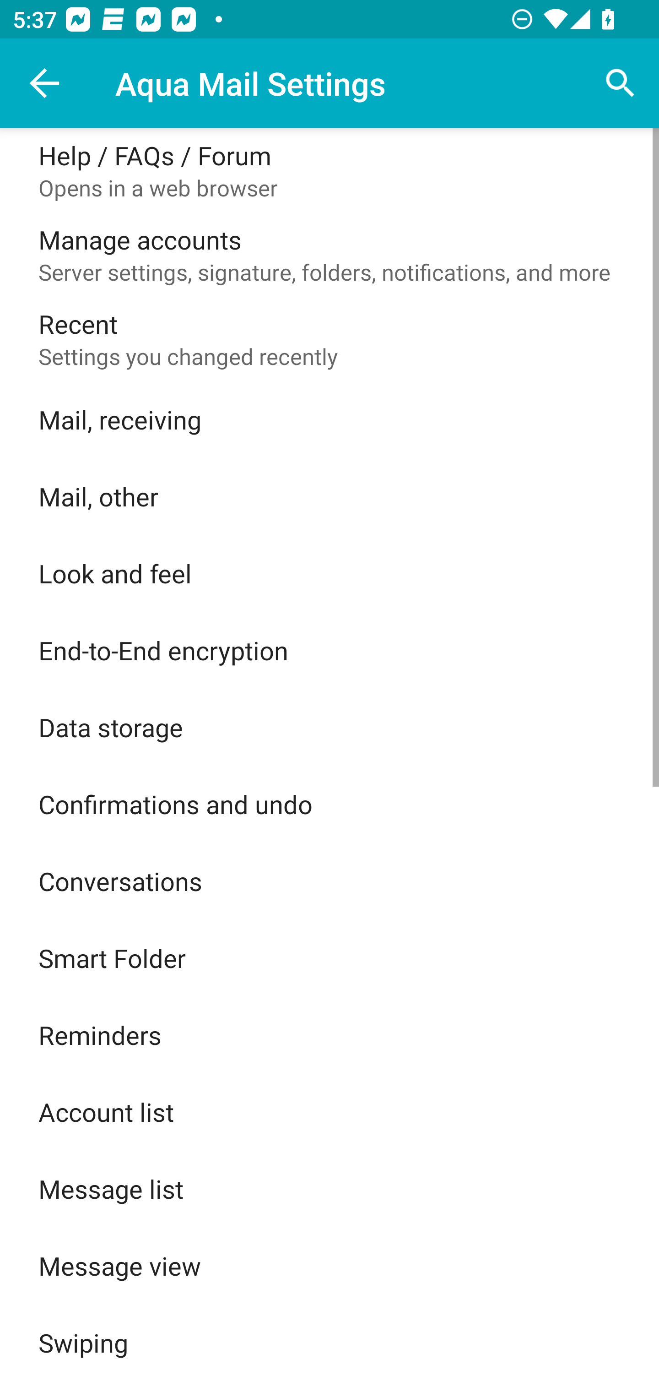 The image size is (659, 1392). Describe the element at coordinates (329, 170) in the screenshot. I see `Help / FAQs / Forum Opens in a web browser` at that location.